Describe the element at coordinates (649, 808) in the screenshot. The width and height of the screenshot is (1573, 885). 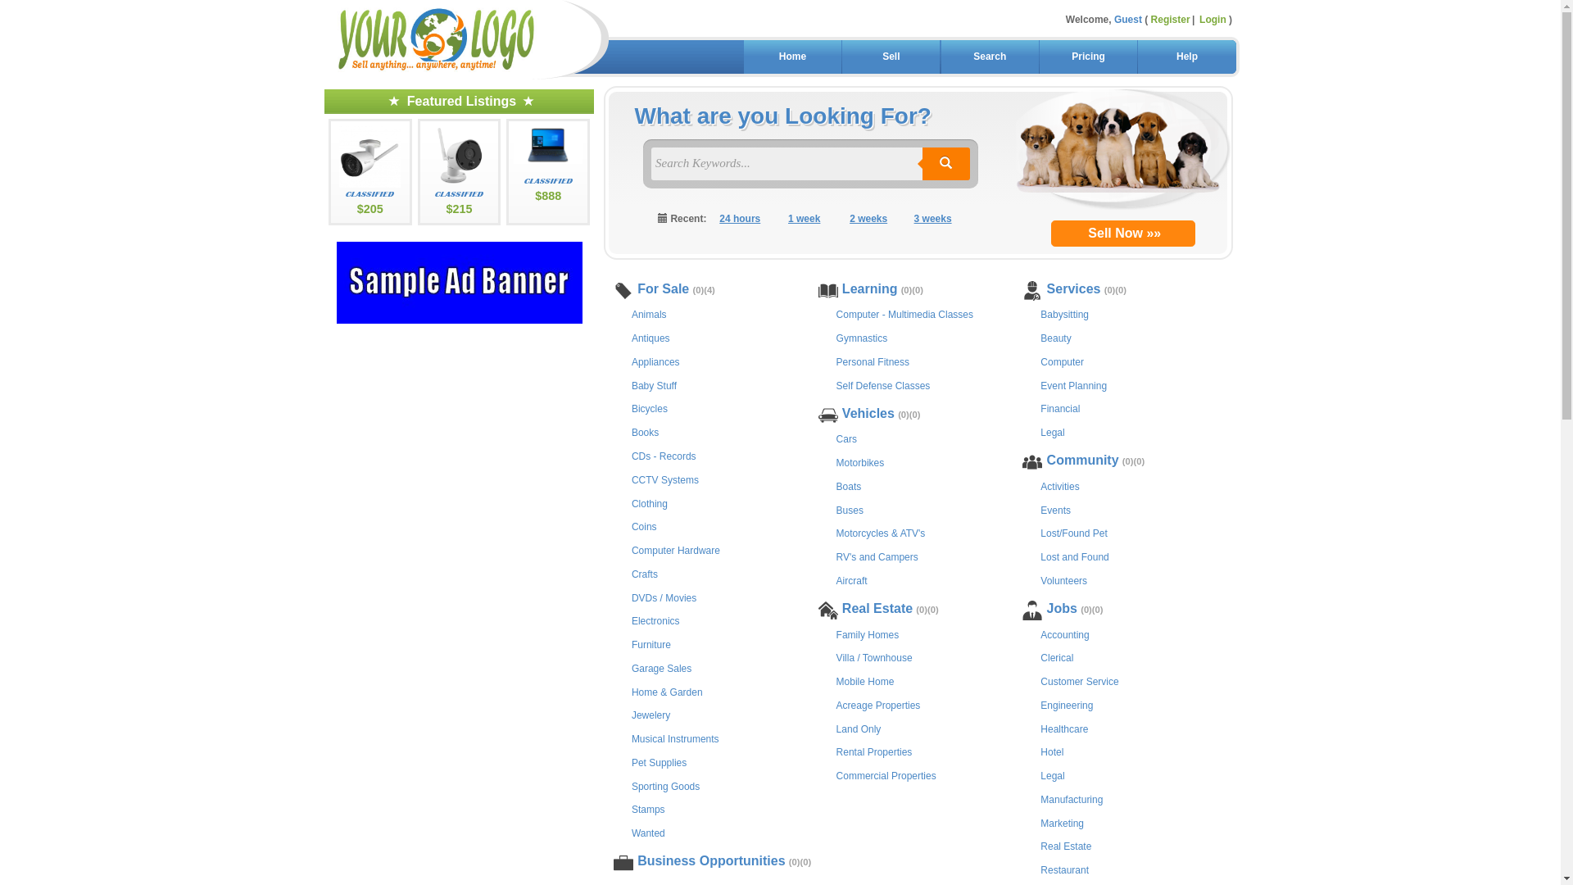
I see `Stamps` at that location.